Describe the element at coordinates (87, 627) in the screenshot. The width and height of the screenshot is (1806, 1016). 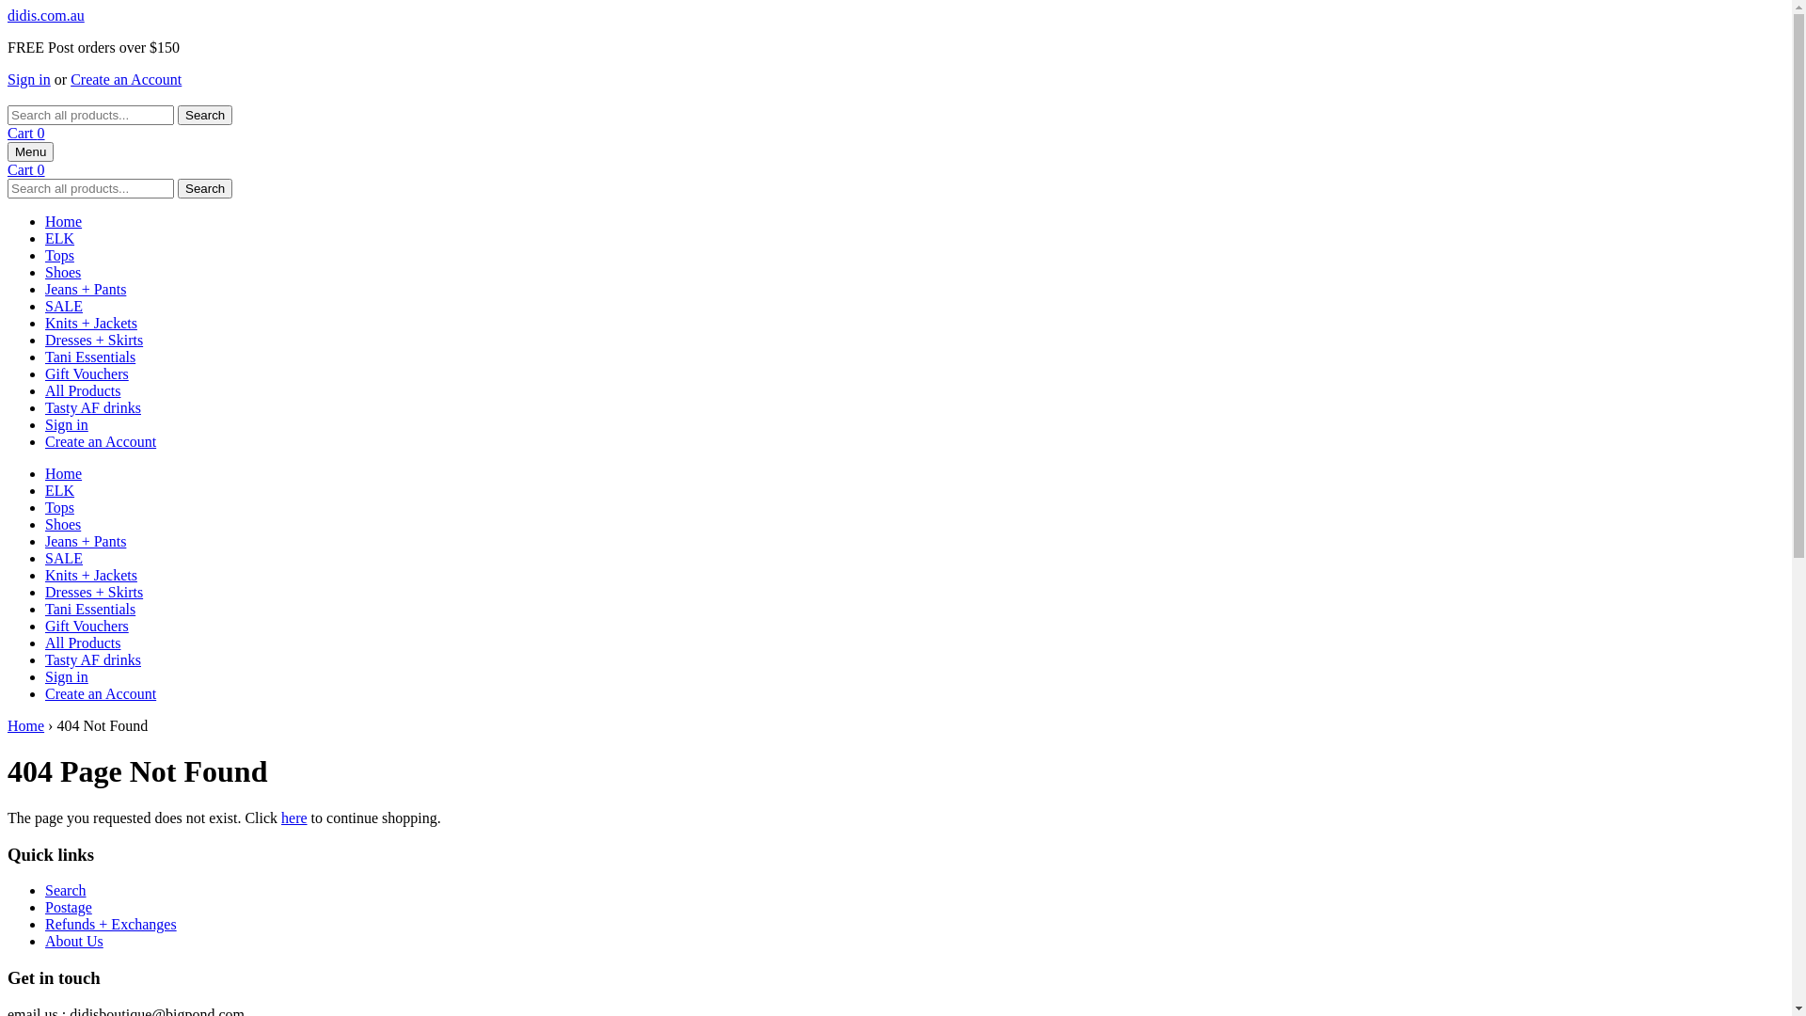
I see `Gift Vouchers` at that location.